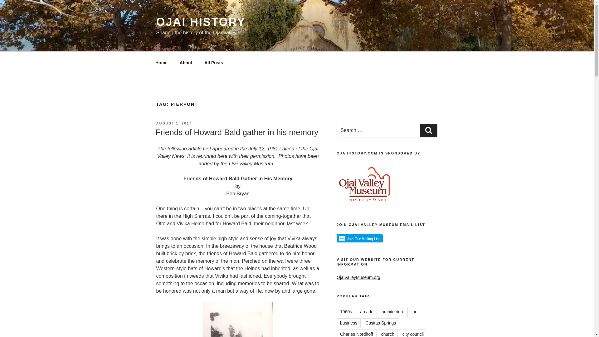 This screenshot has height=337, width=599. What do you see at coordinates (201, 22) in the screenshot?
I see `OJAI HISTORY` at bounding box center [201, 22].